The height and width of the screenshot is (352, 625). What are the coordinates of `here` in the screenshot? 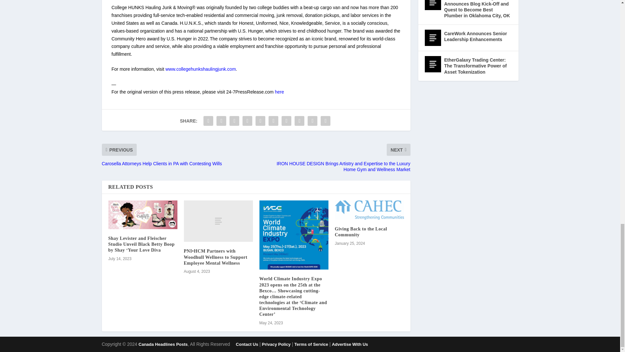 It's located at (279, 92).